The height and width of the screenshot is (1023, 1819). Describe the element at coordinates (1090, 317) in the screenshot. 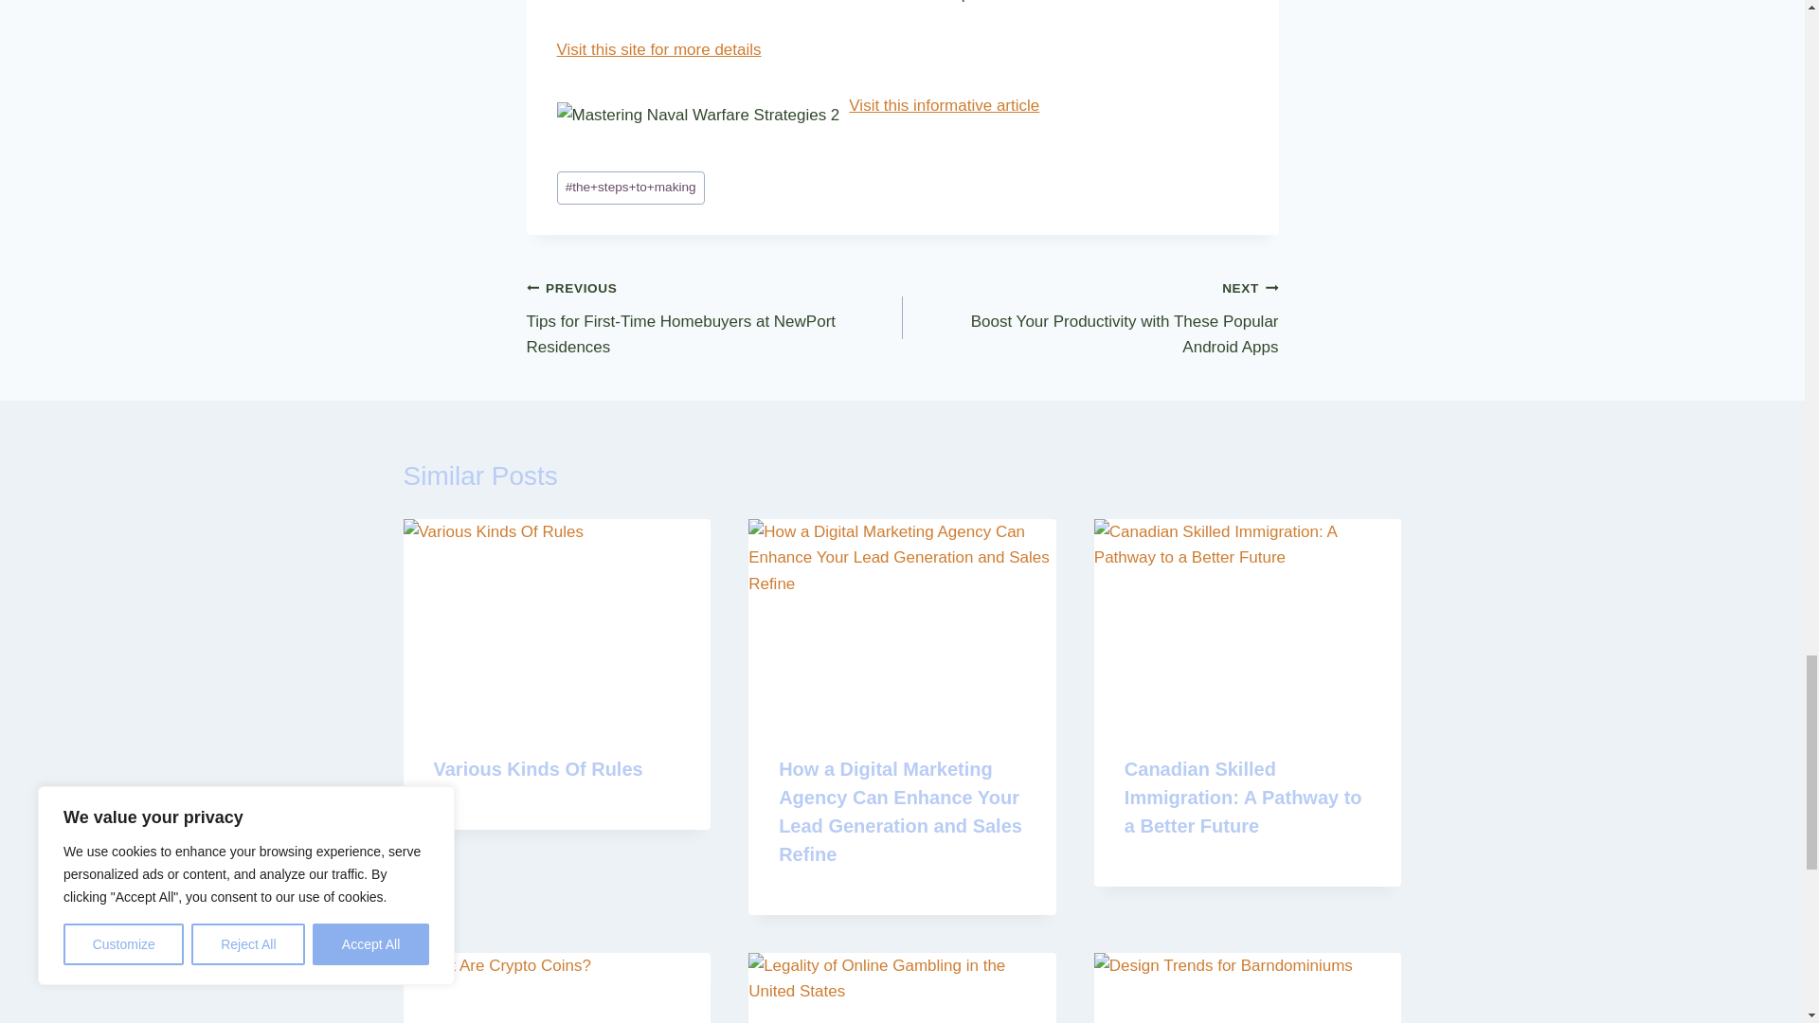

I see `Visit this site for more details` at that location.